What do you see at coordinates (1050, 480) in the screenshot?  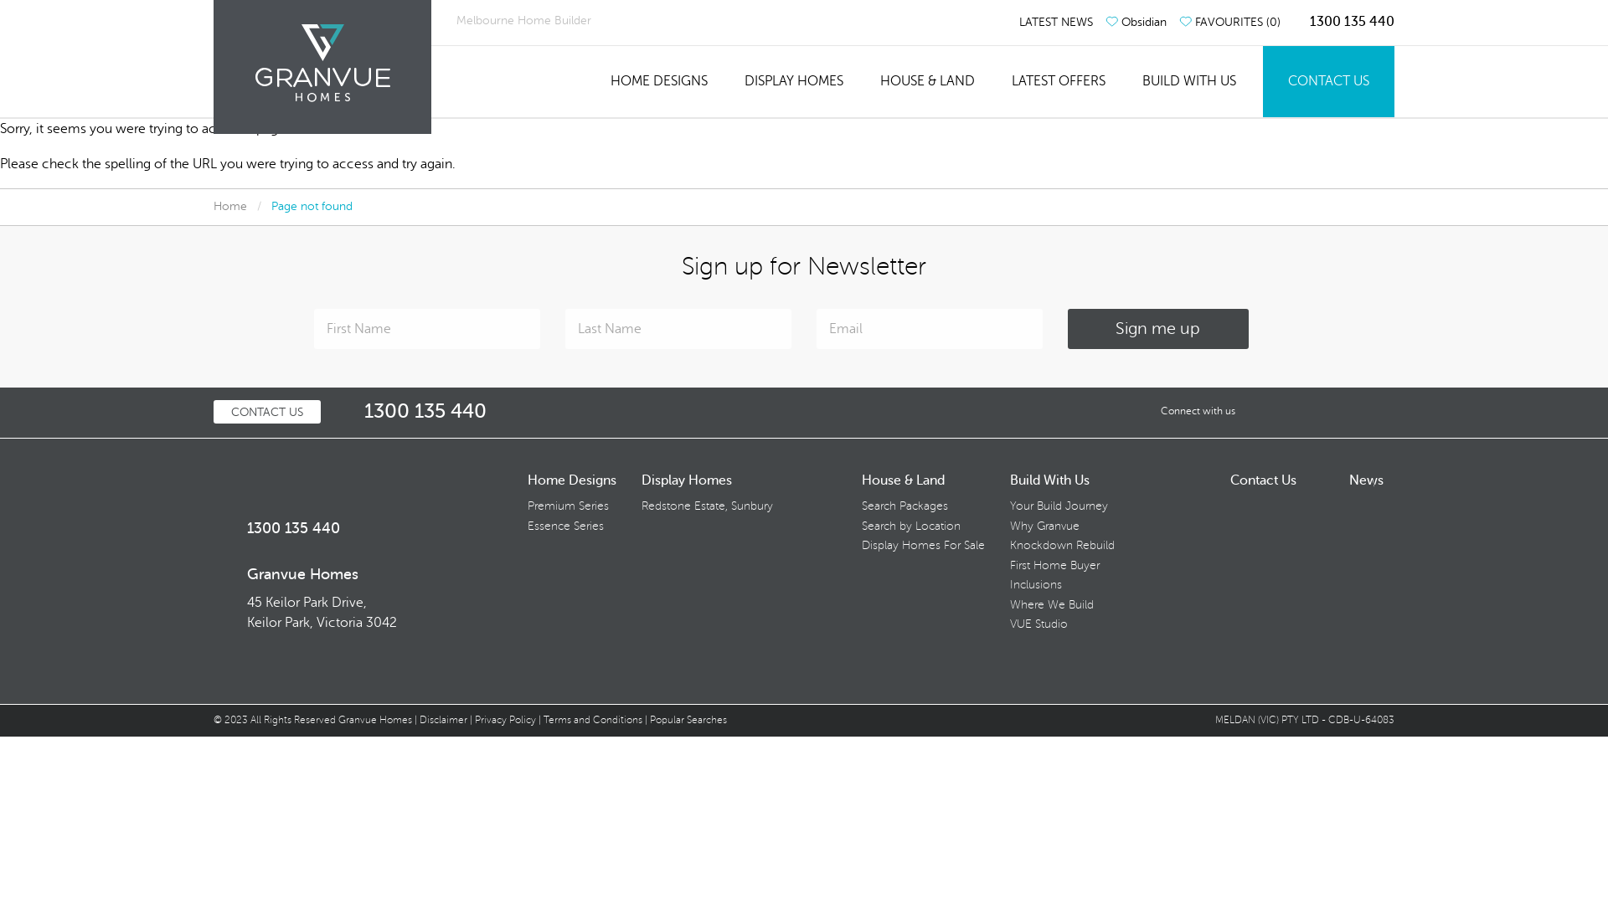 I see `Build With Us` at bounding box center [1050, 480].